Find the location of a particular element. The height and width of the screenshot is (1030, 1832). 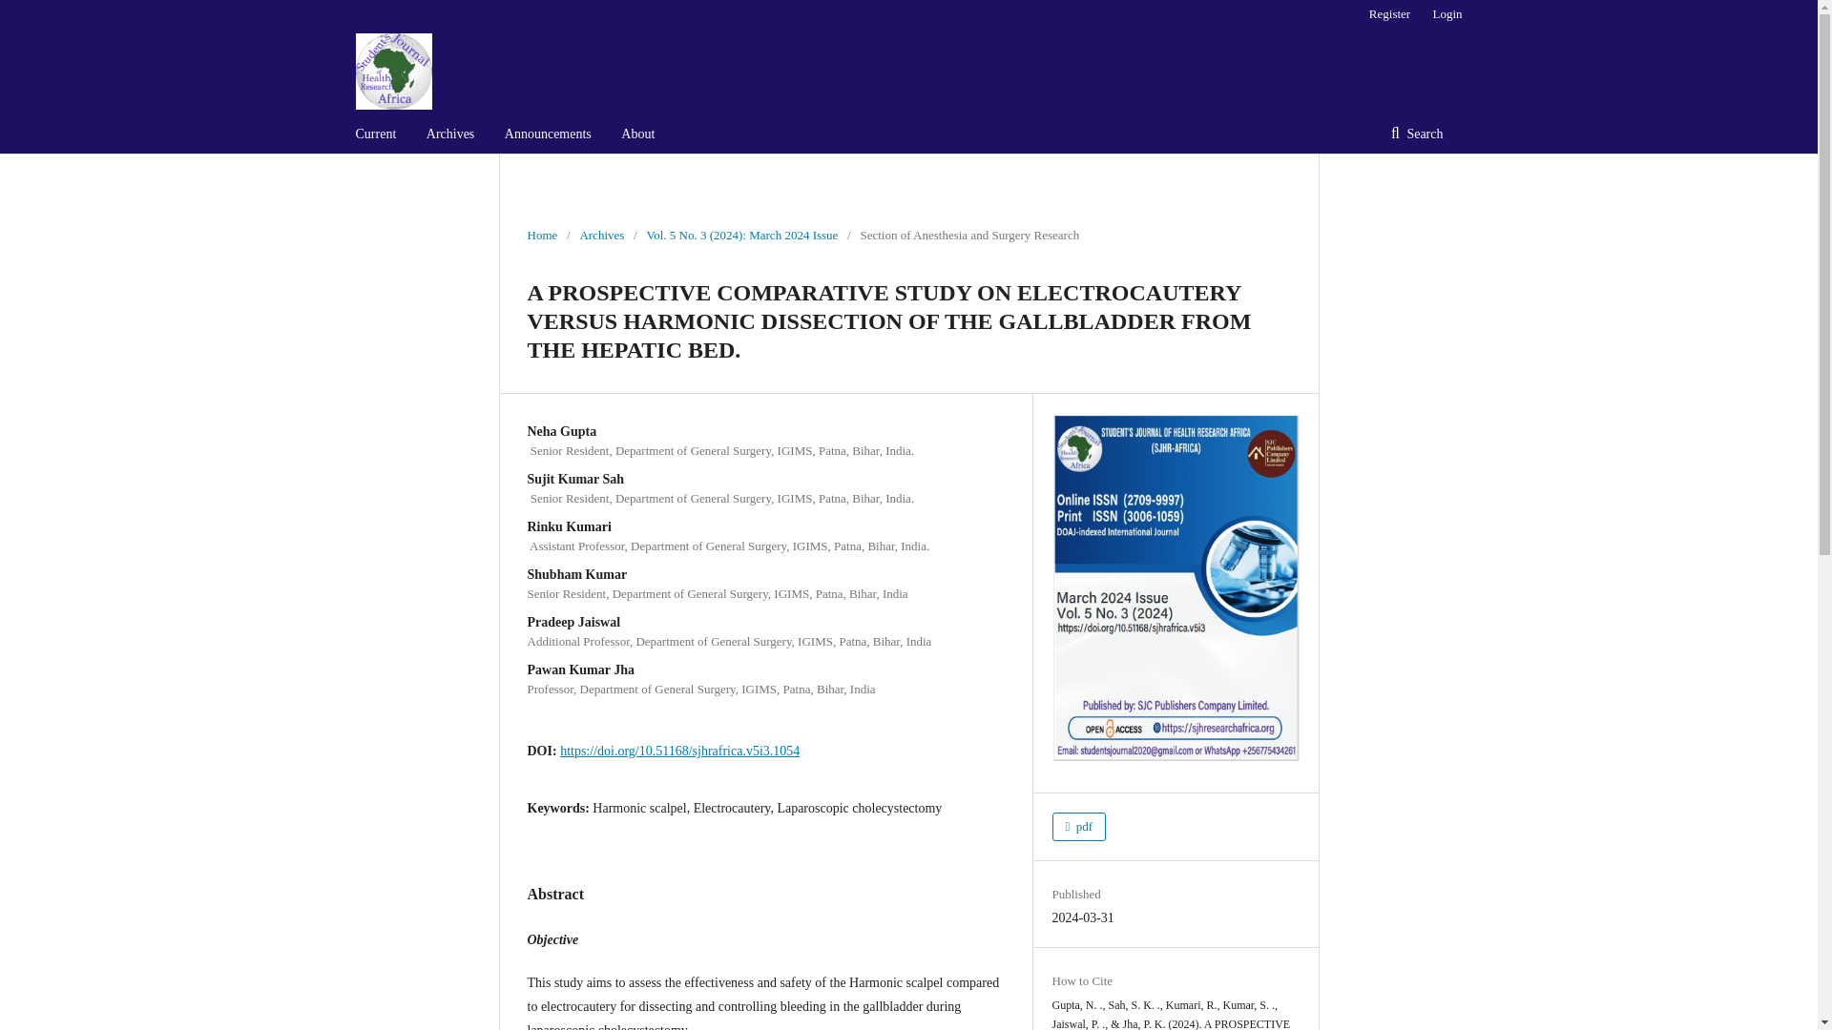

pdf is located at coordinates (1078, 827).